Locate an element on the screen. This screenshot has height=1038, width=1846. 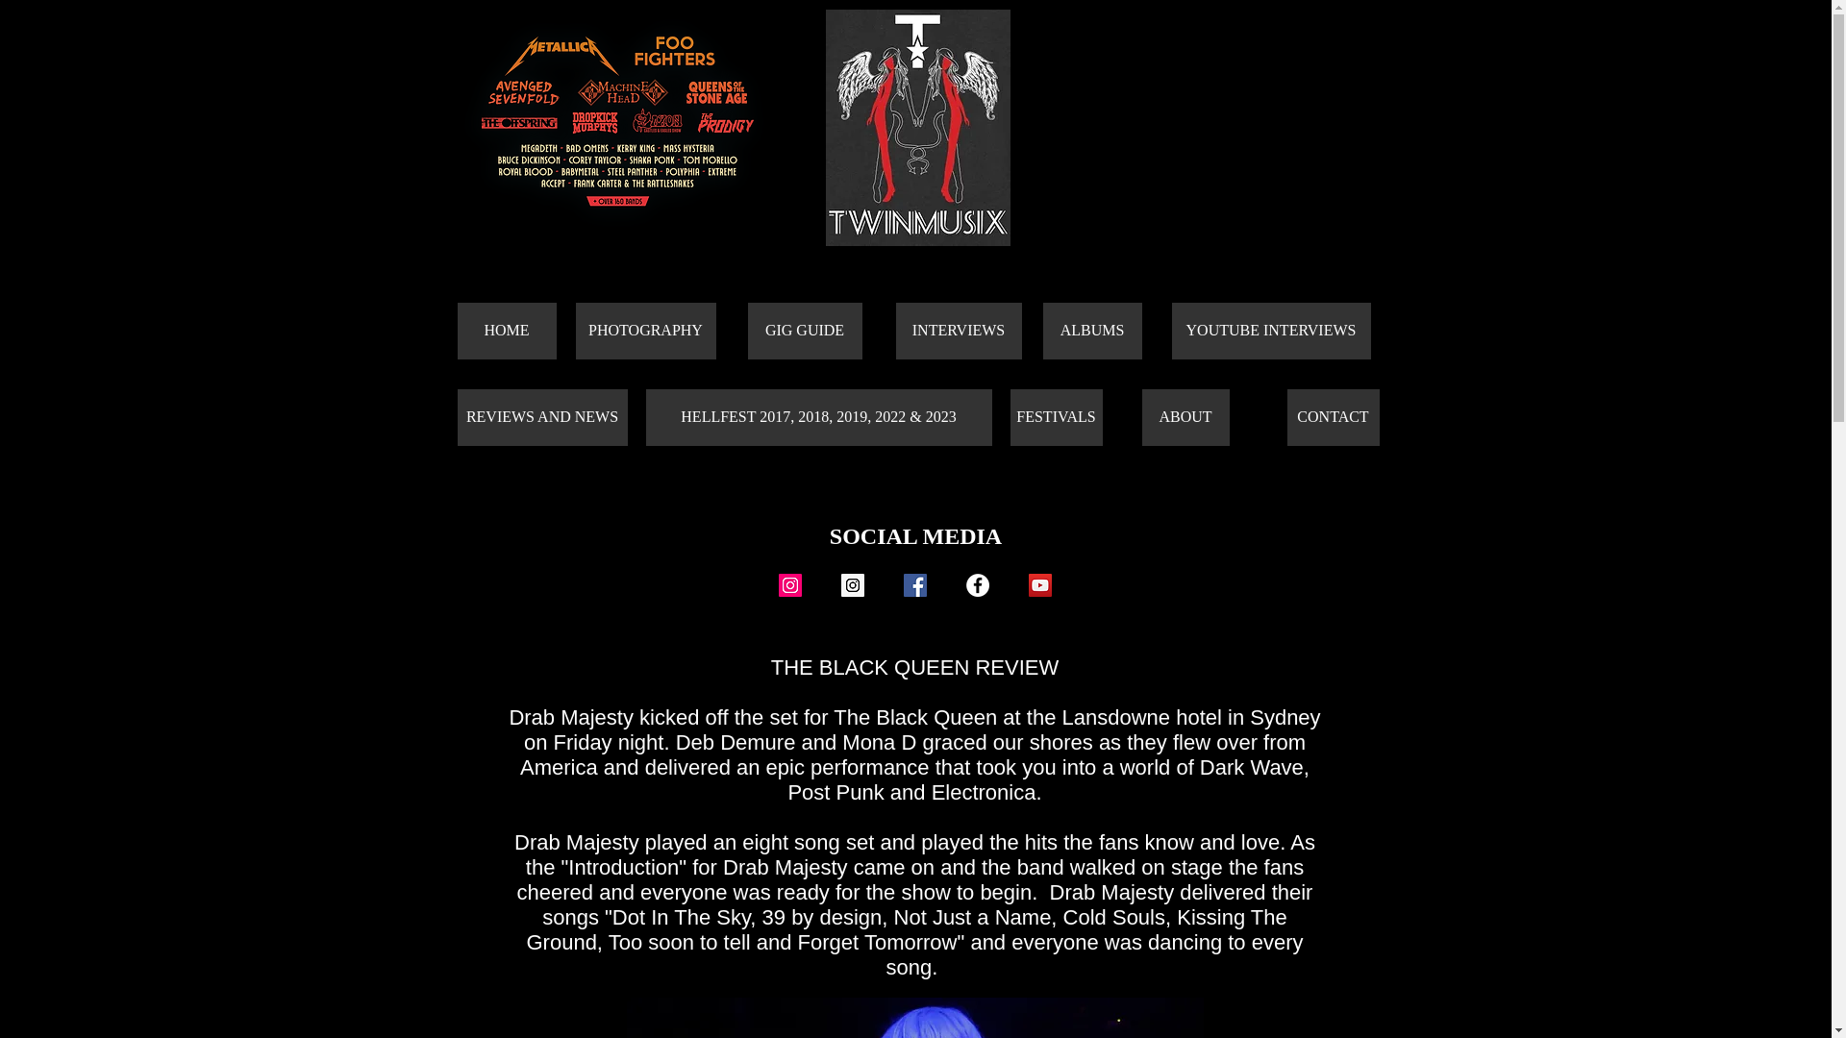
CONTACT is located at coordinates (1333, 417).